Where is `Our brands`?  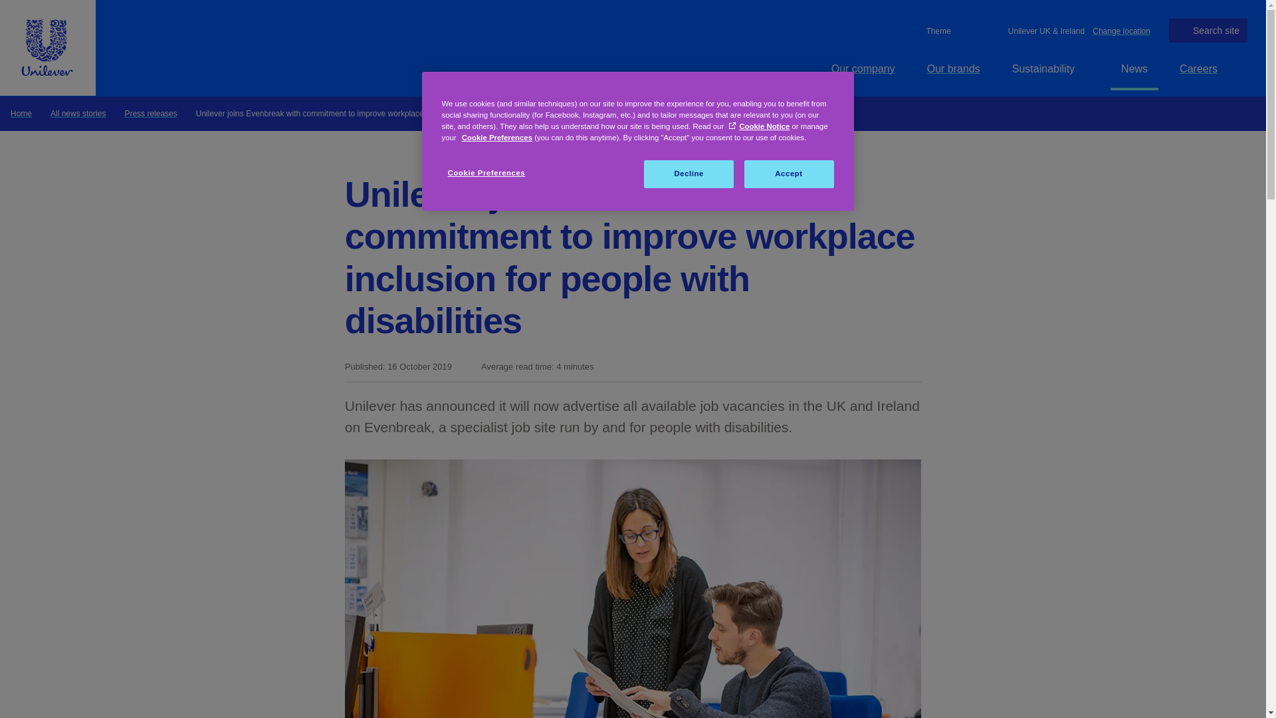 Our brands is located at coordinates (953, 68).